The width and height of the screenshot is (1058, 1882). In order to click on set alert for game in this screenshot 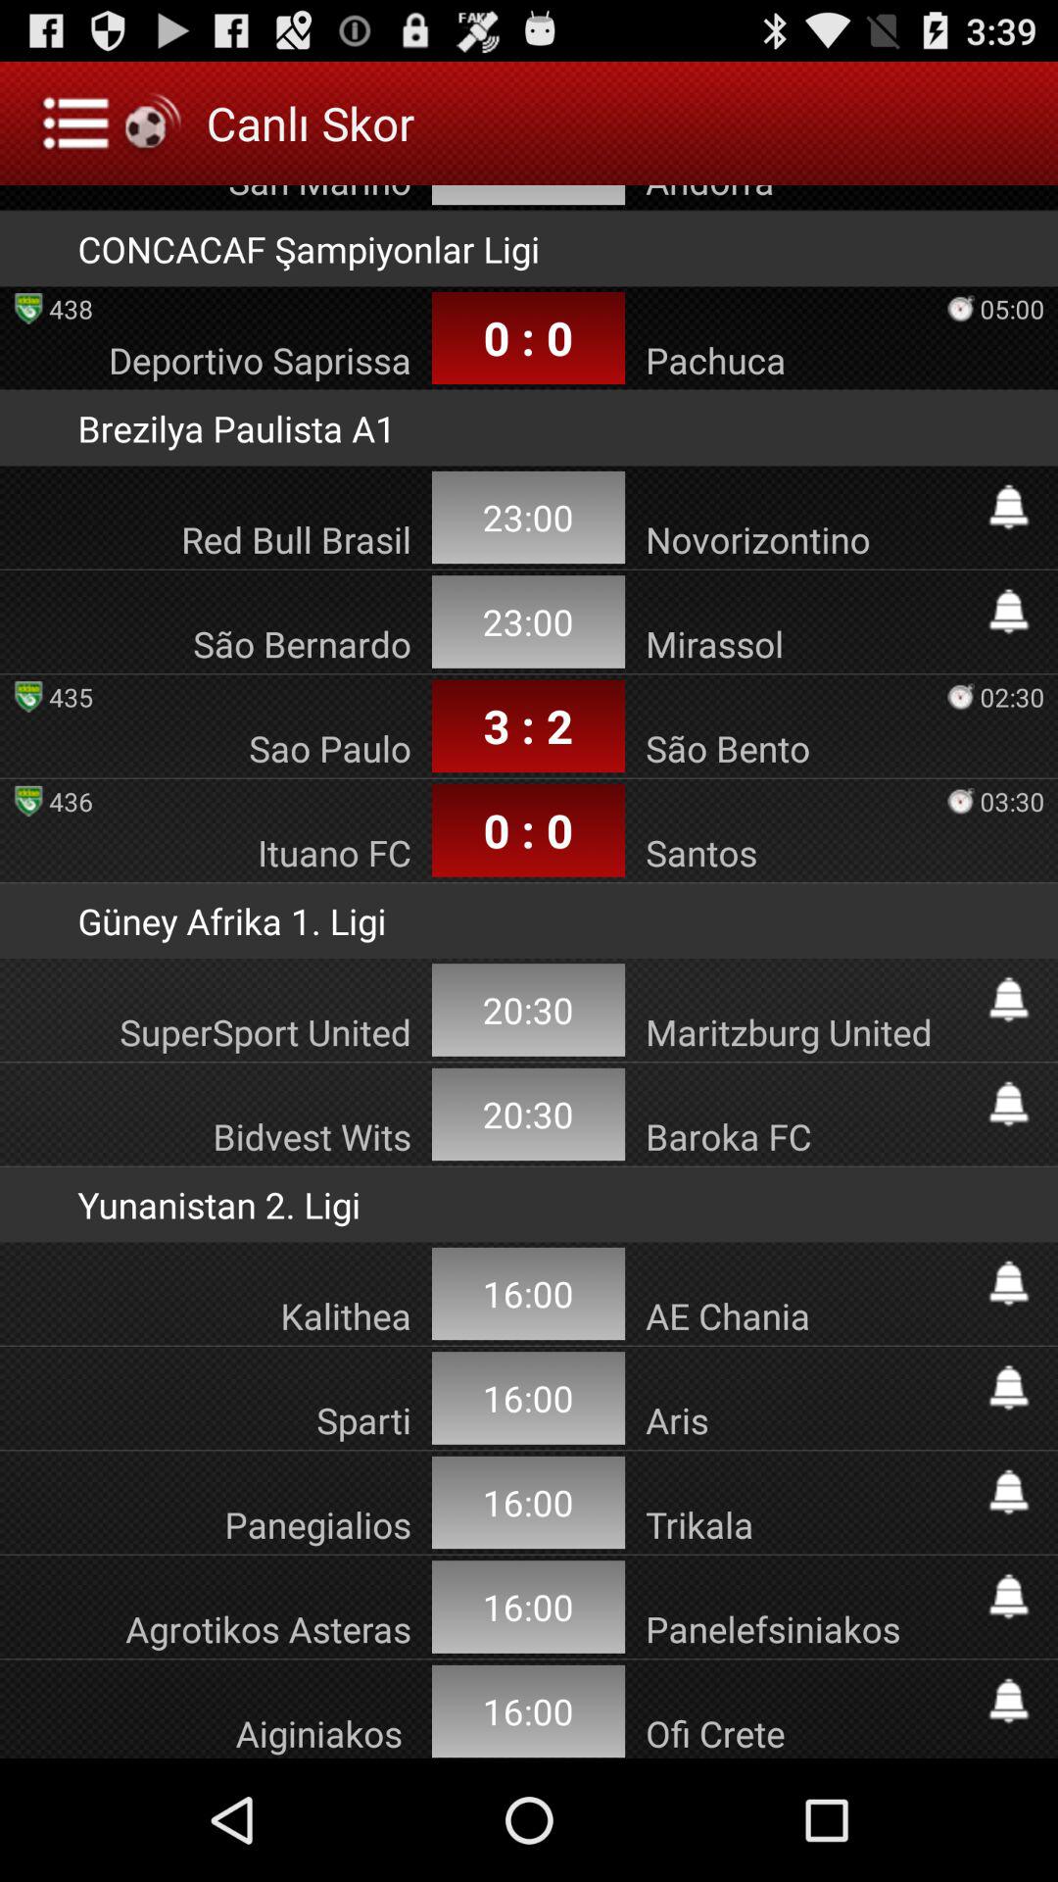, I will do `click(1009, 1701)`.